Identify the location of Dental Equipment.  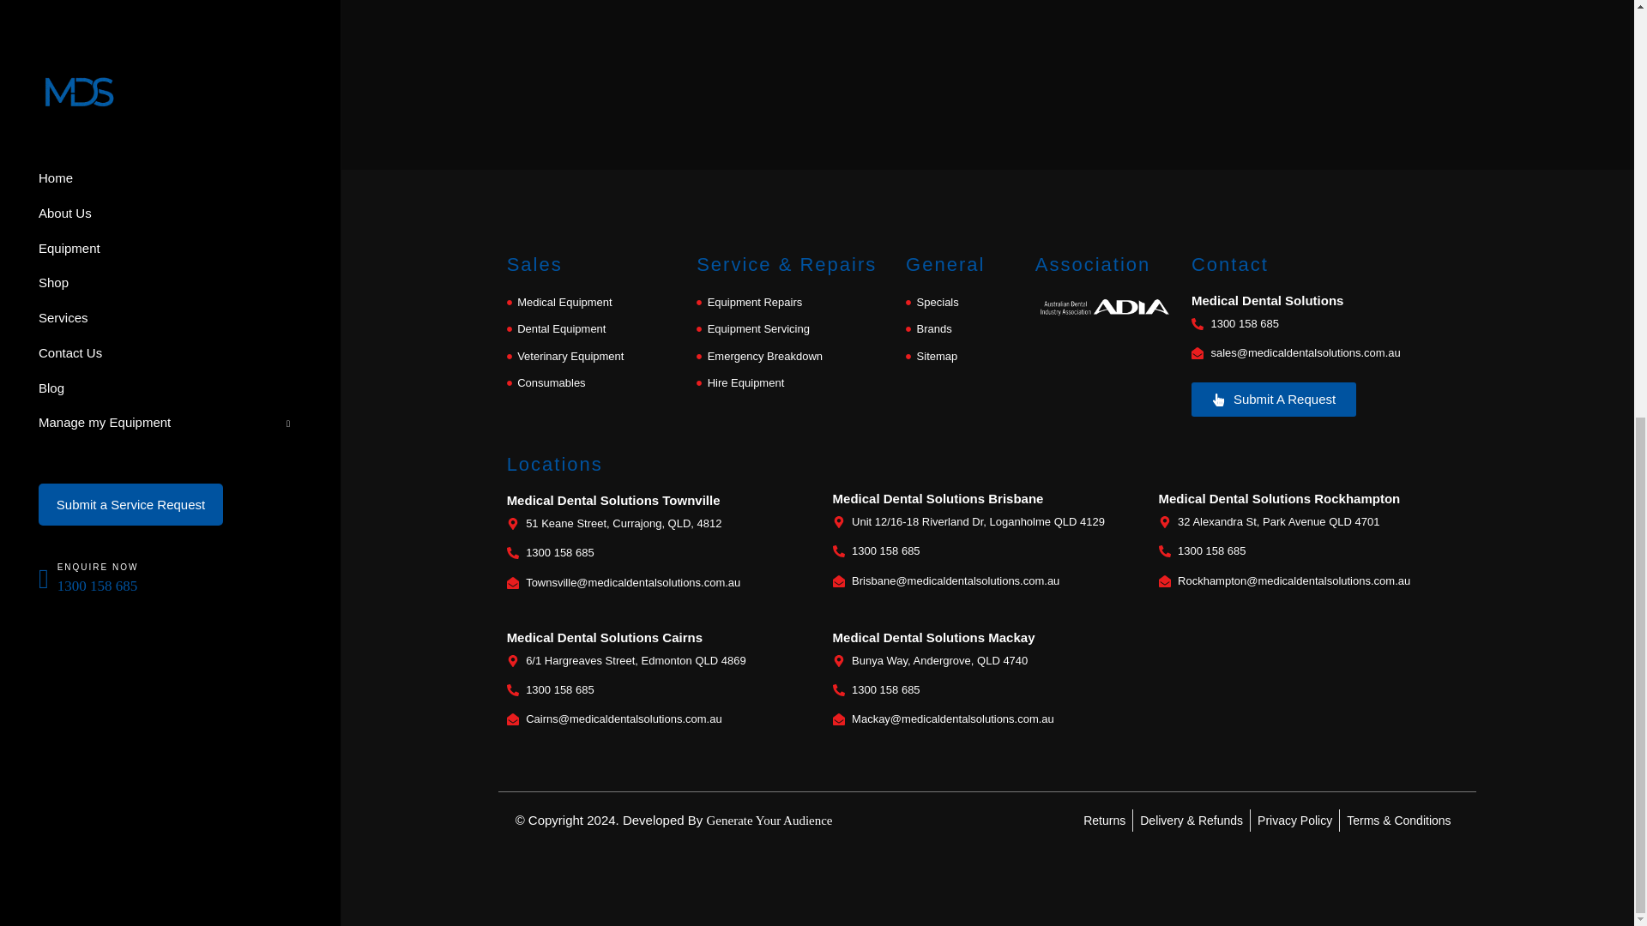
(594, 329).